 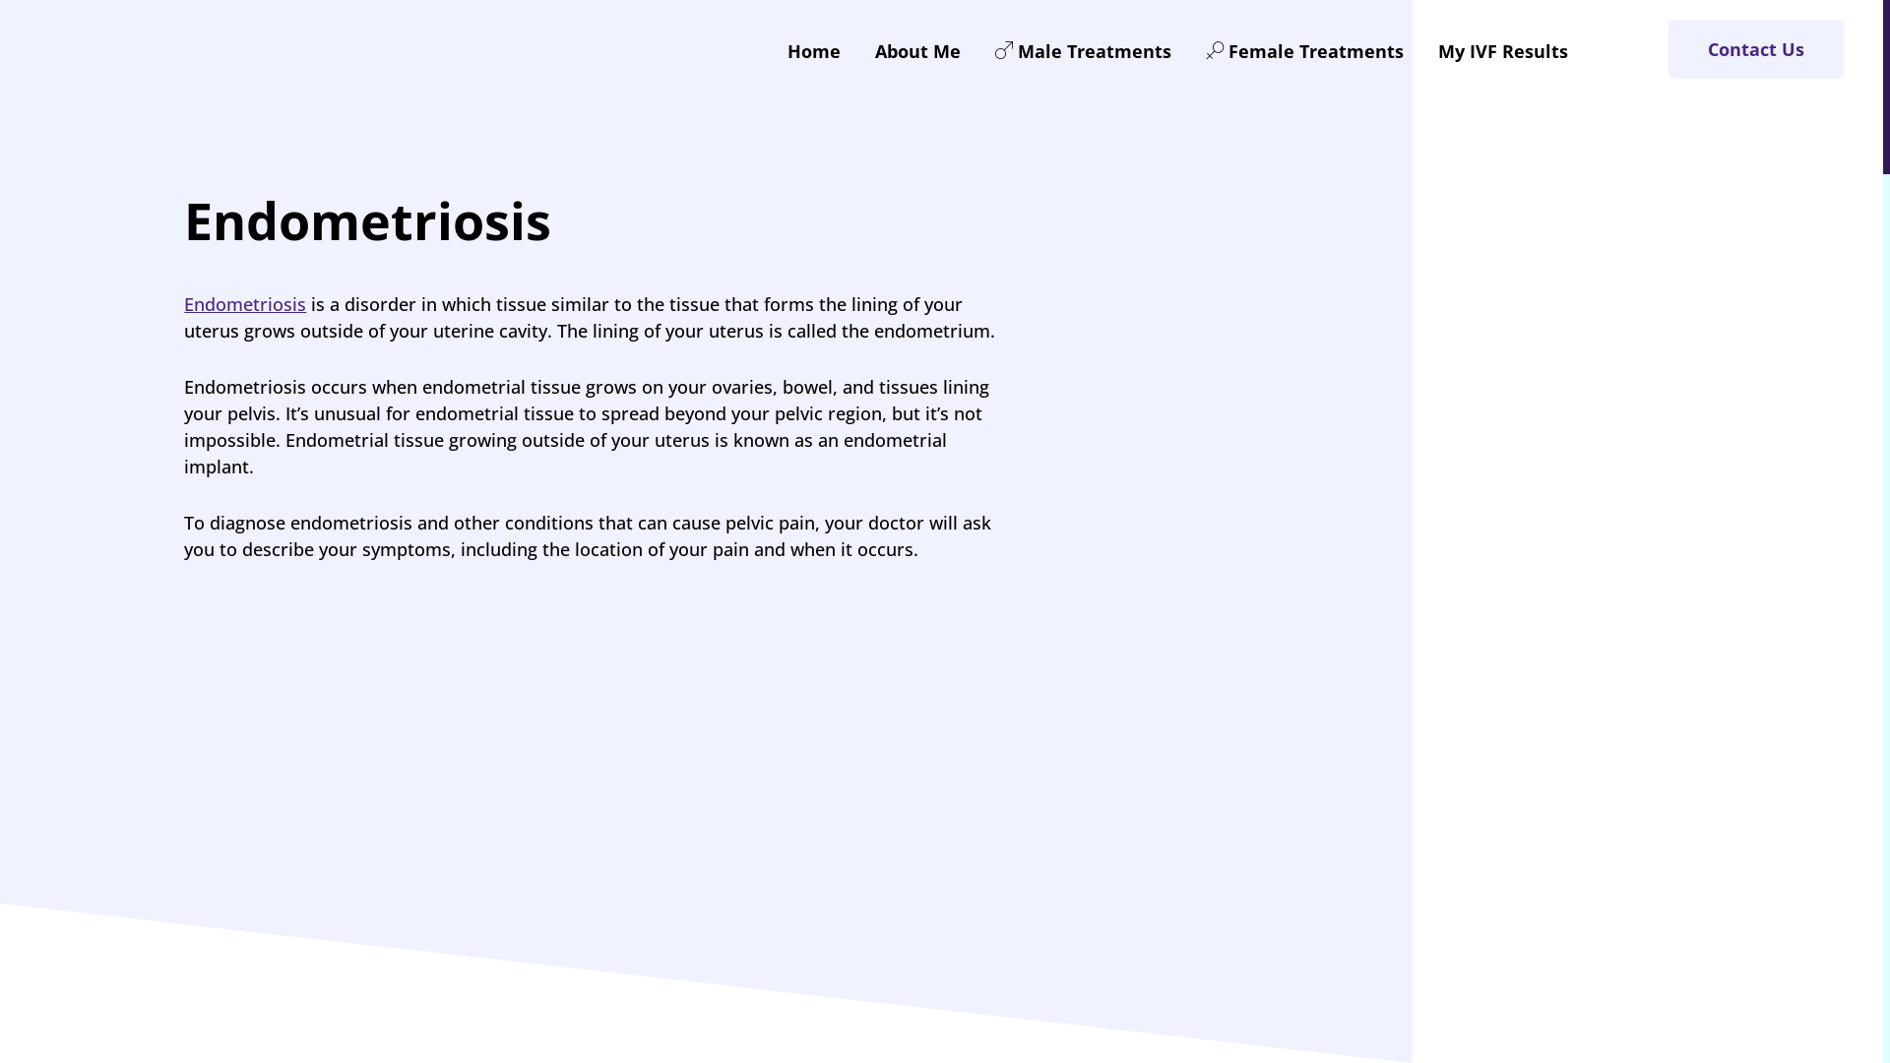 What do you see at coordinates (1305, 51) in the screenshot?
I see `Female Treatments` at bounding box center [1305, 51].